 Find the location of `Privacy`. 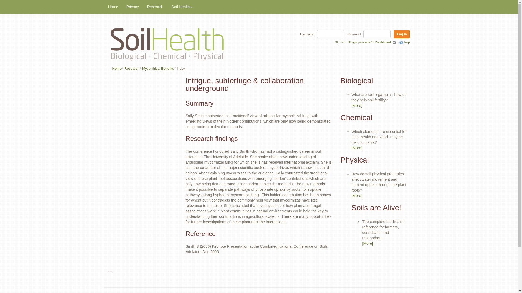

Privacy is located at coordinates (133, 7).